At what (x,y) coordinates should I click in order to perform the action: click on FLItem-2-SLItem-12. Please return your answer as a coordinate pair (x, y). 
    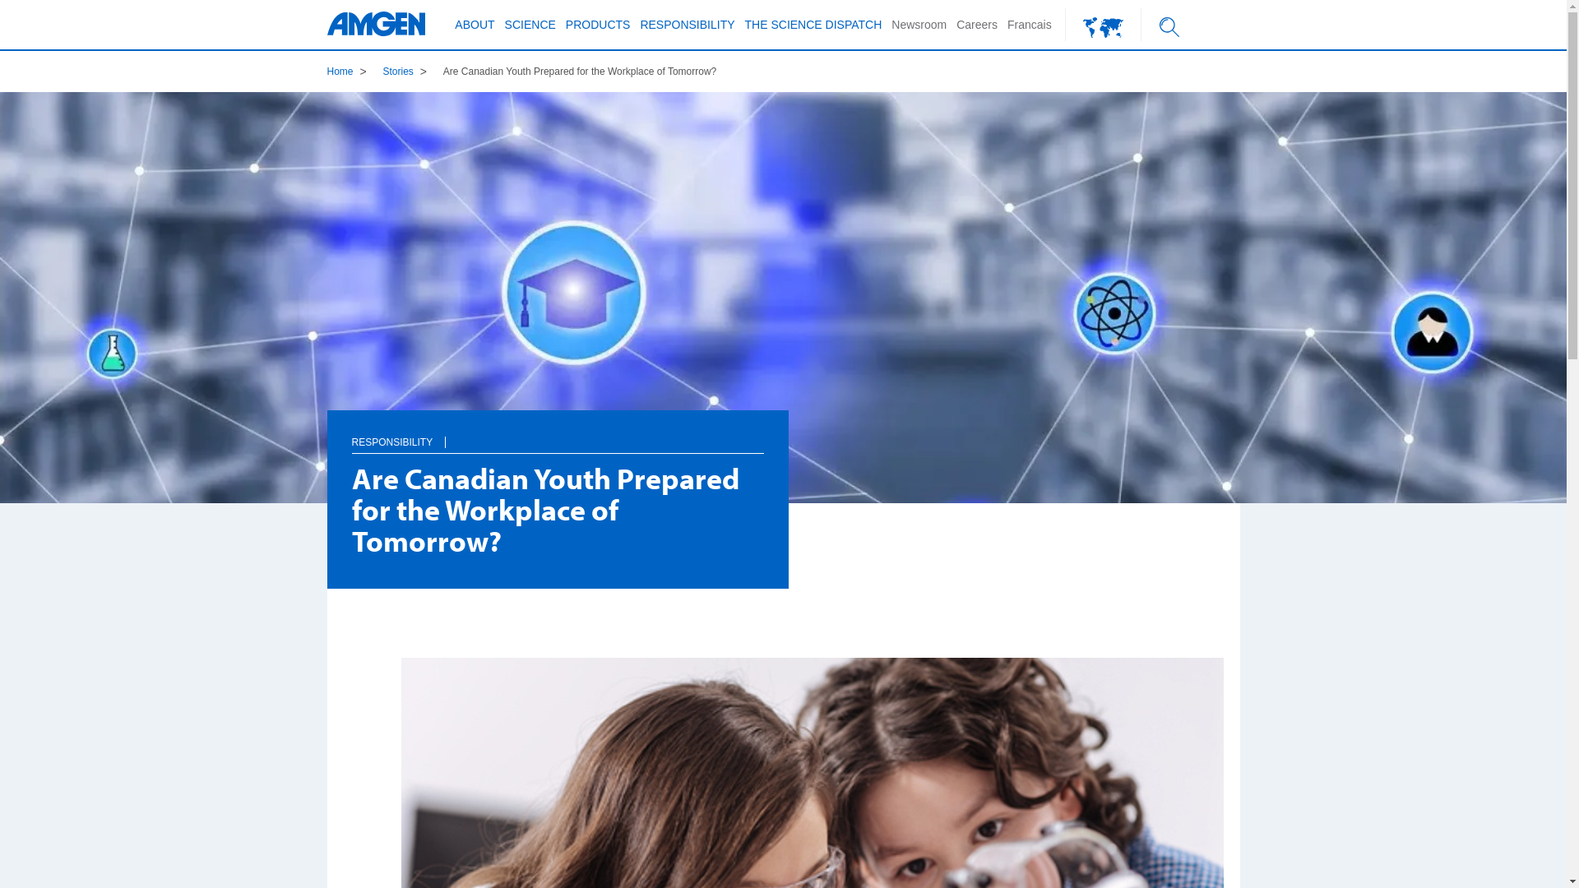
    Looking at the image, I should click on (489, 160).